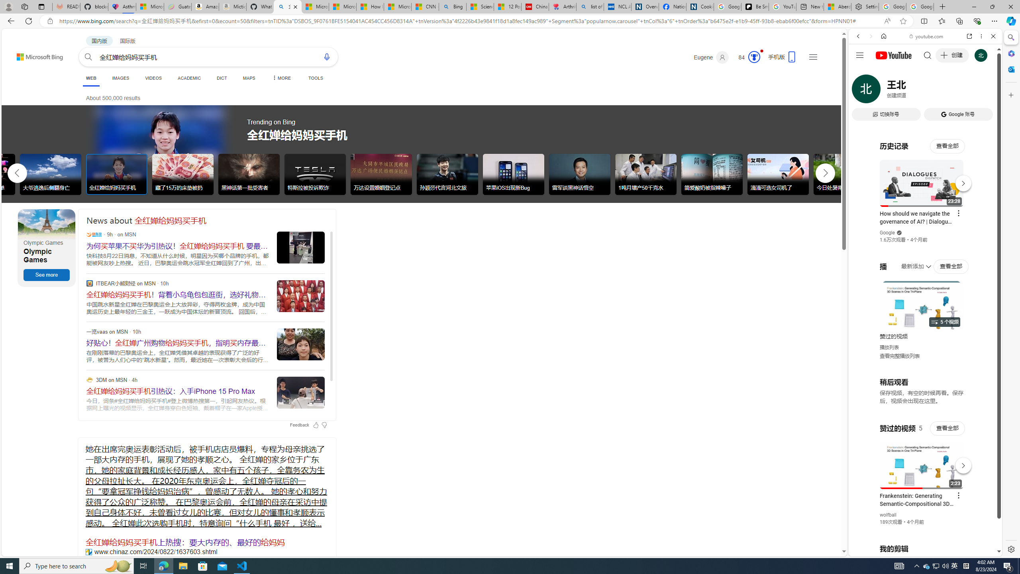 Image resolution: width=1020 pixels, height=574 pixels. What do you see at coordinates (888, 515) in the screenshot?
I see `wolfball` at bounding box center [888, 515].